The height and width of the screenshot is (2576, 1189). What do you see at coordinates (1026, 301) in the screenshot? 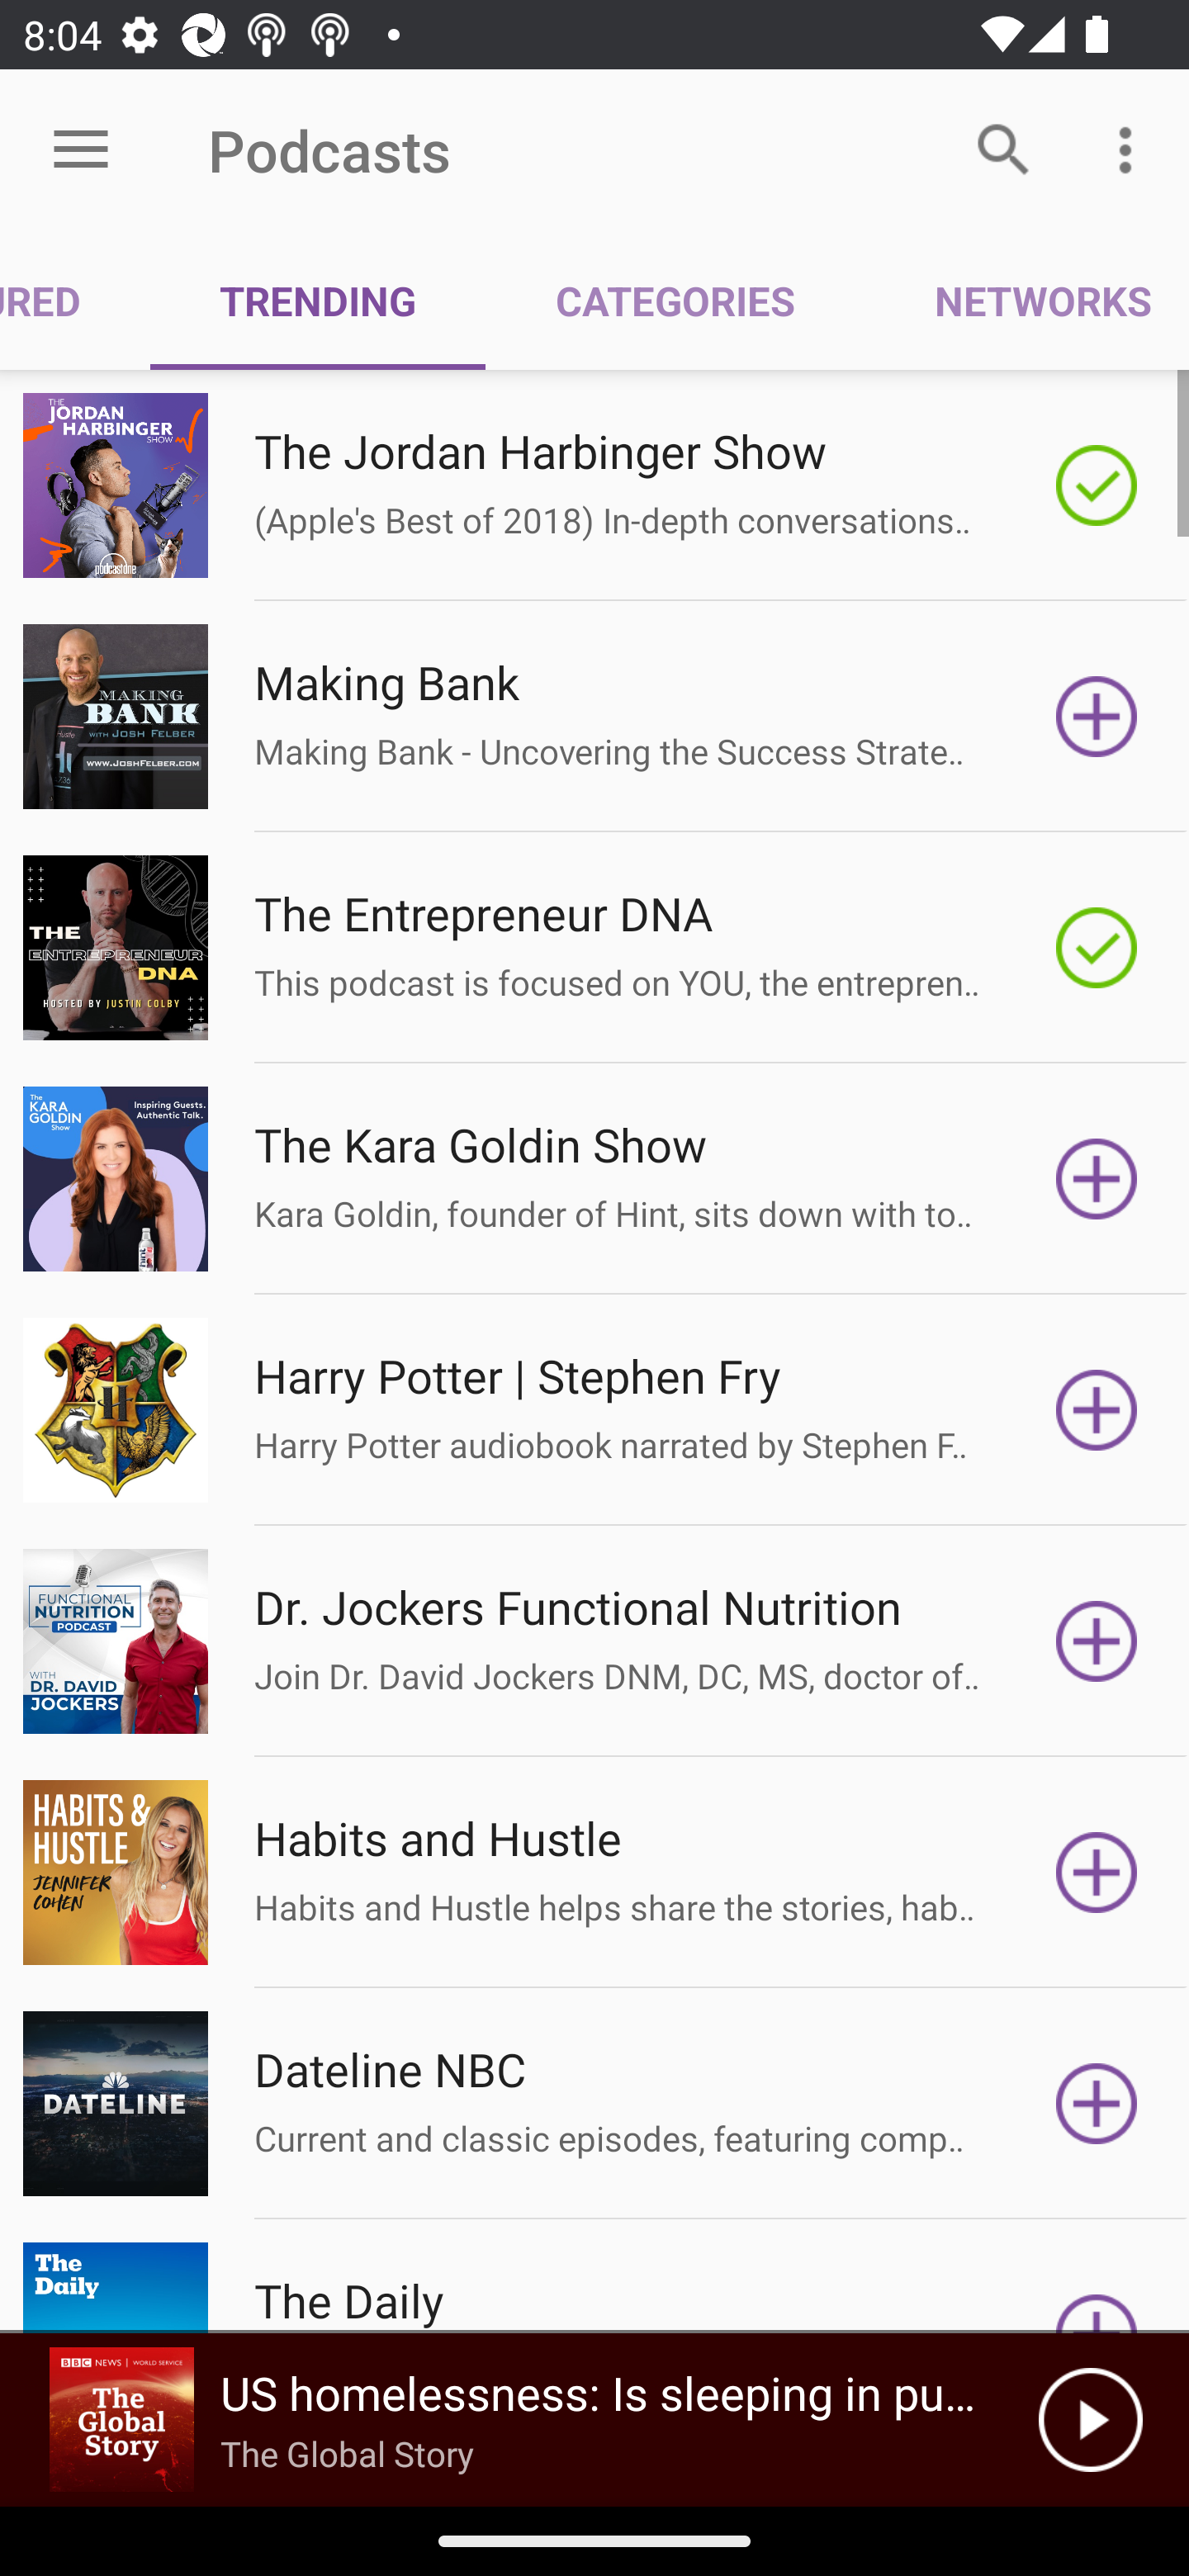
I see `NETWORKS` at bounding box center [1026, 301].